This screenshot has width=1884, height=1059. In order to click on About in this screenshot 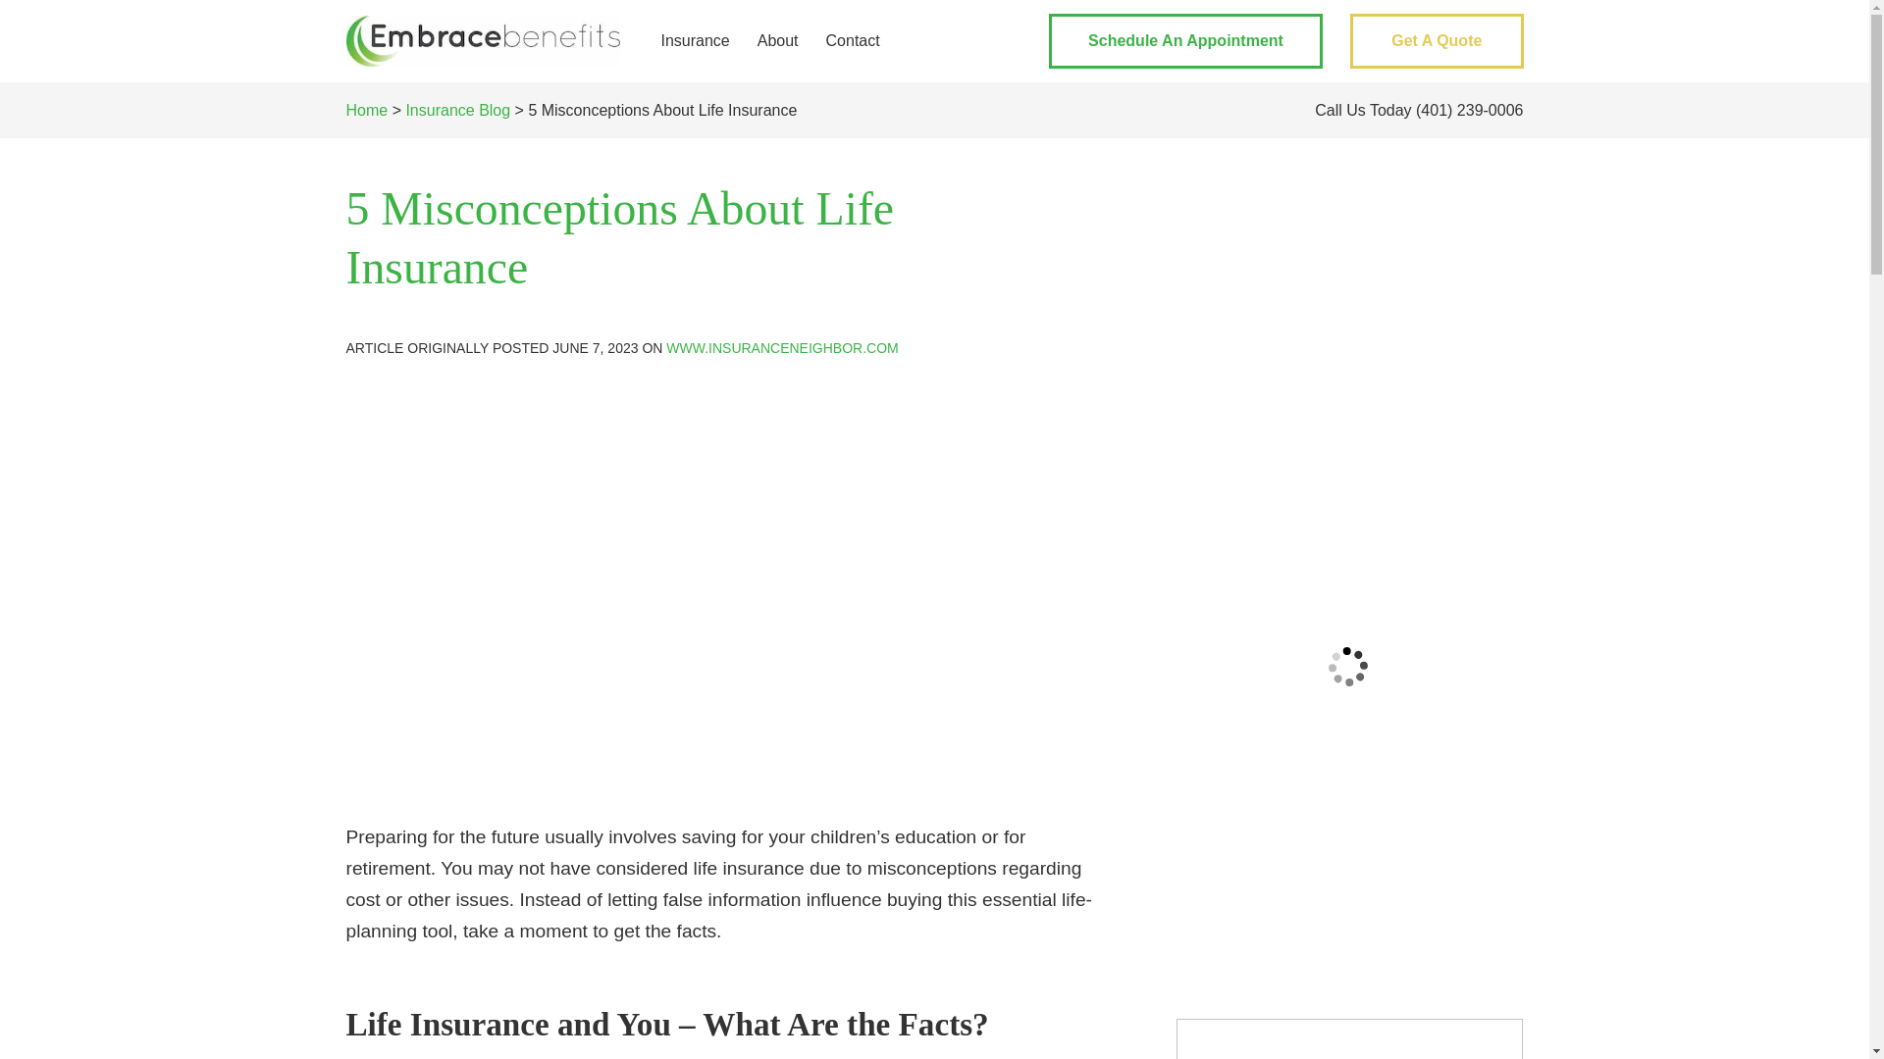, I will do `click(777, 41)`.